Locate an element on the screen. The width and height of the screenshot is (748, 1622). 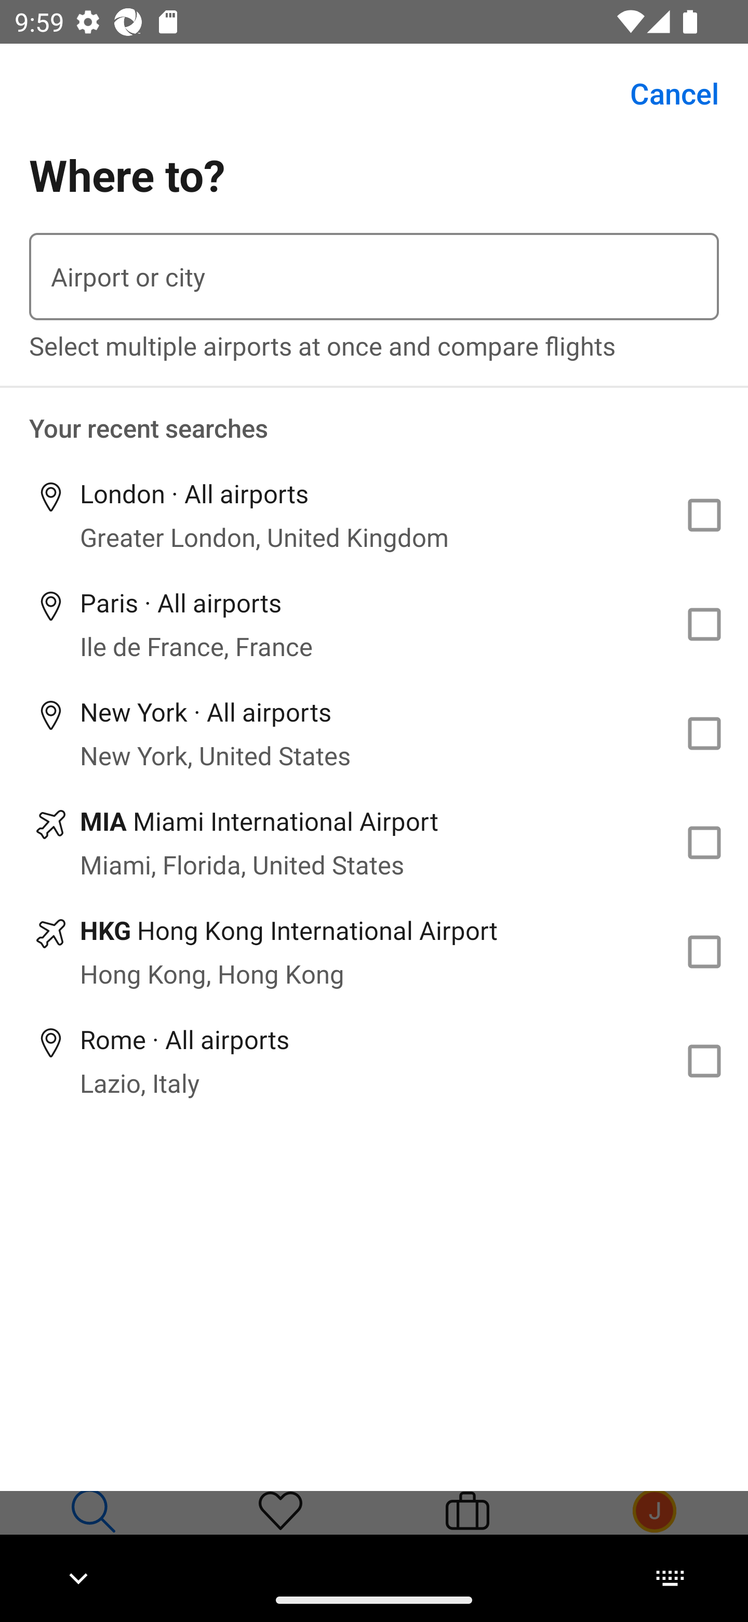
Cancel is located at coordinates (663, 94).